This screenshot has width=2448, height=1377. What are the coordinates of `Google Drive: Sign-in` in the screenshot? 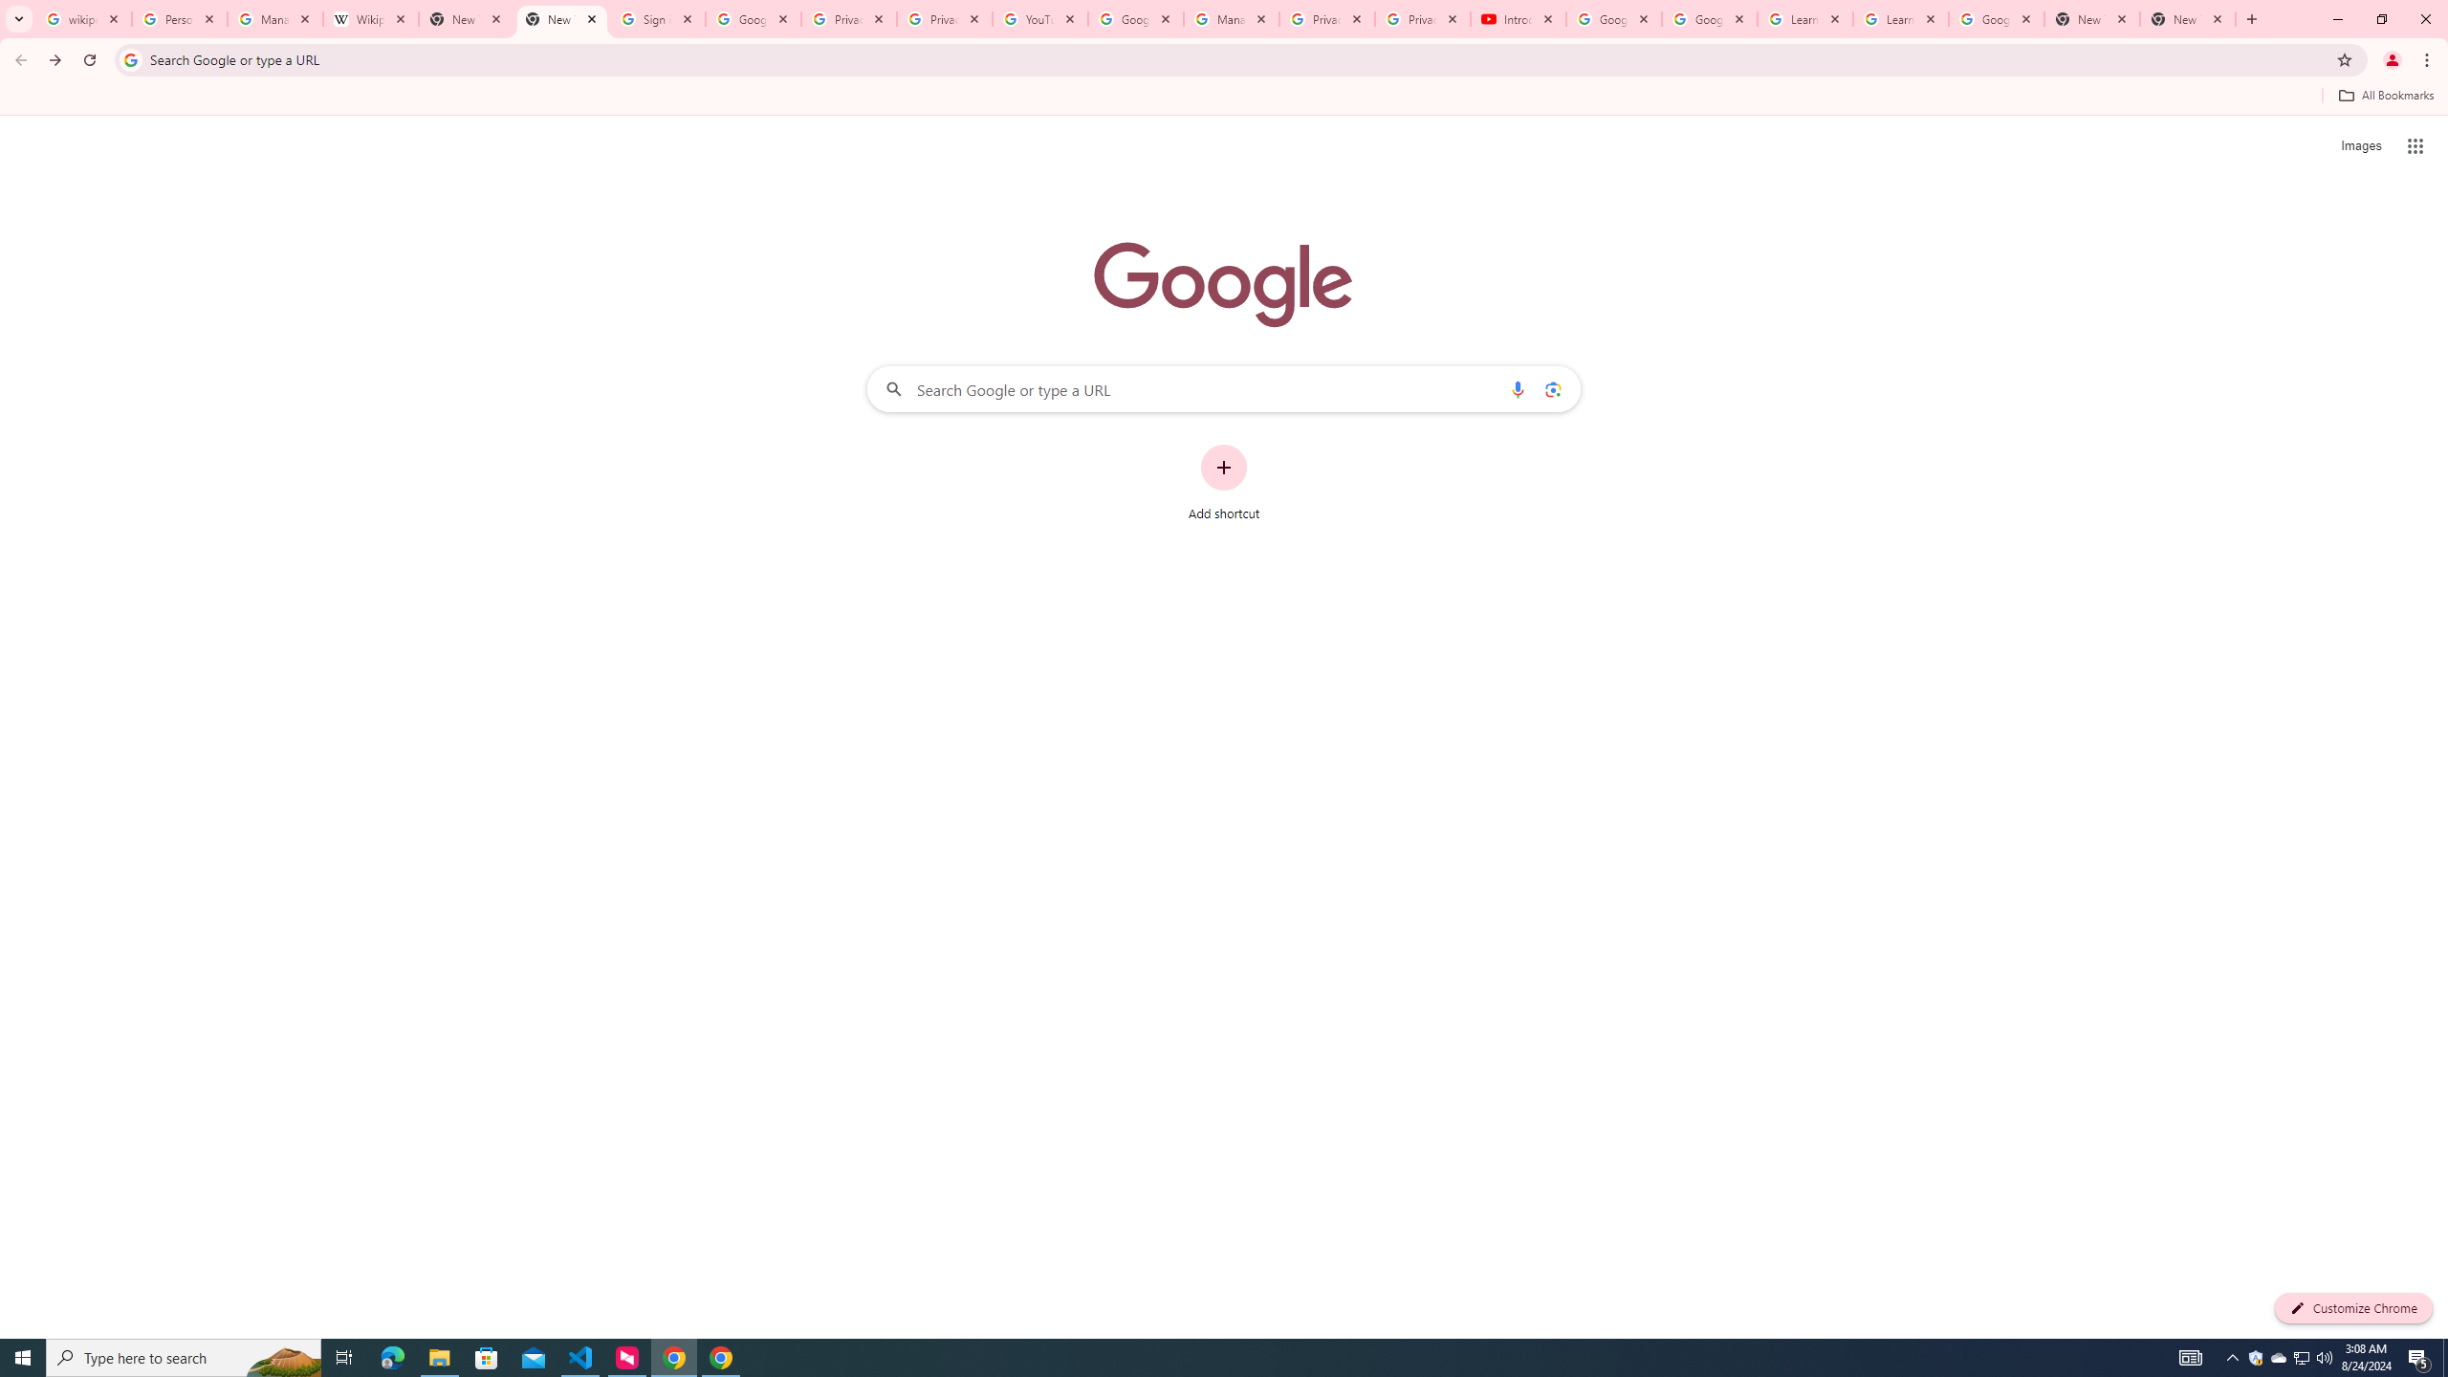 It's located at (754, 19).